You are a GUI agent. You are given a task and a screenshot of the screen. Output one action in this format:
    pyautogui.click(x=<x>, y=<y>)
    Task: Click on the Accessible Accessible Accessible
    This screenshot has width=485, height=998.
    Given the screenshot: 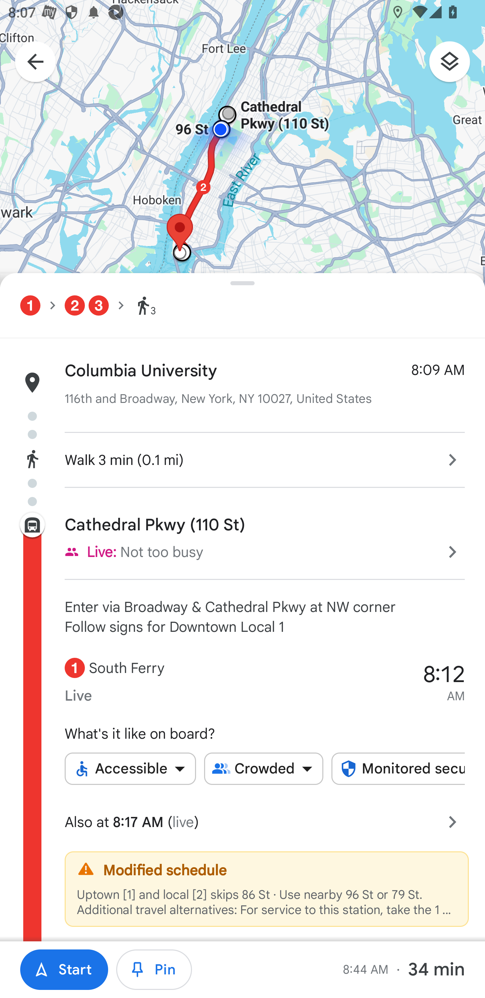 What is the action you would take?
    pyautogui.click(x=130, y=769)
    